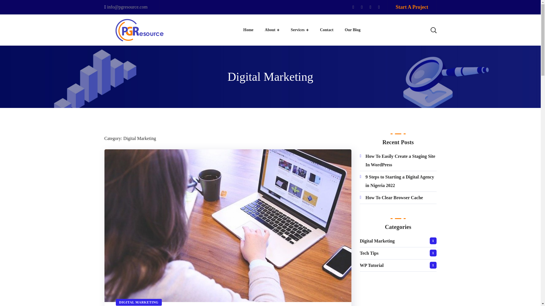 This screenshot has height=306, width=545. What do you see at coordinates (326, 30) in the screenshot?
I see `Contact` at bounding box center [326, 30].